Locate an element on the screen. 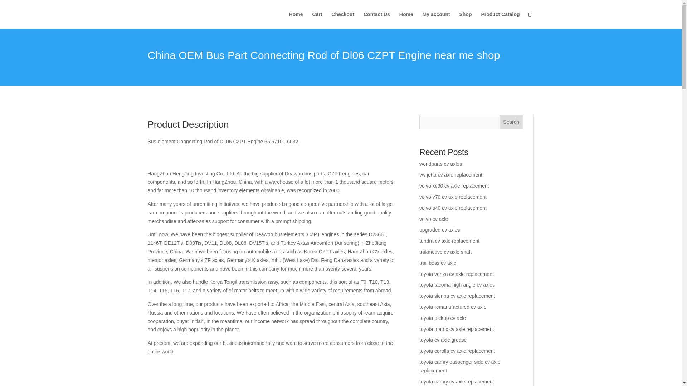  vw jetta cv axle replacement is located at coordinates (450, 174).